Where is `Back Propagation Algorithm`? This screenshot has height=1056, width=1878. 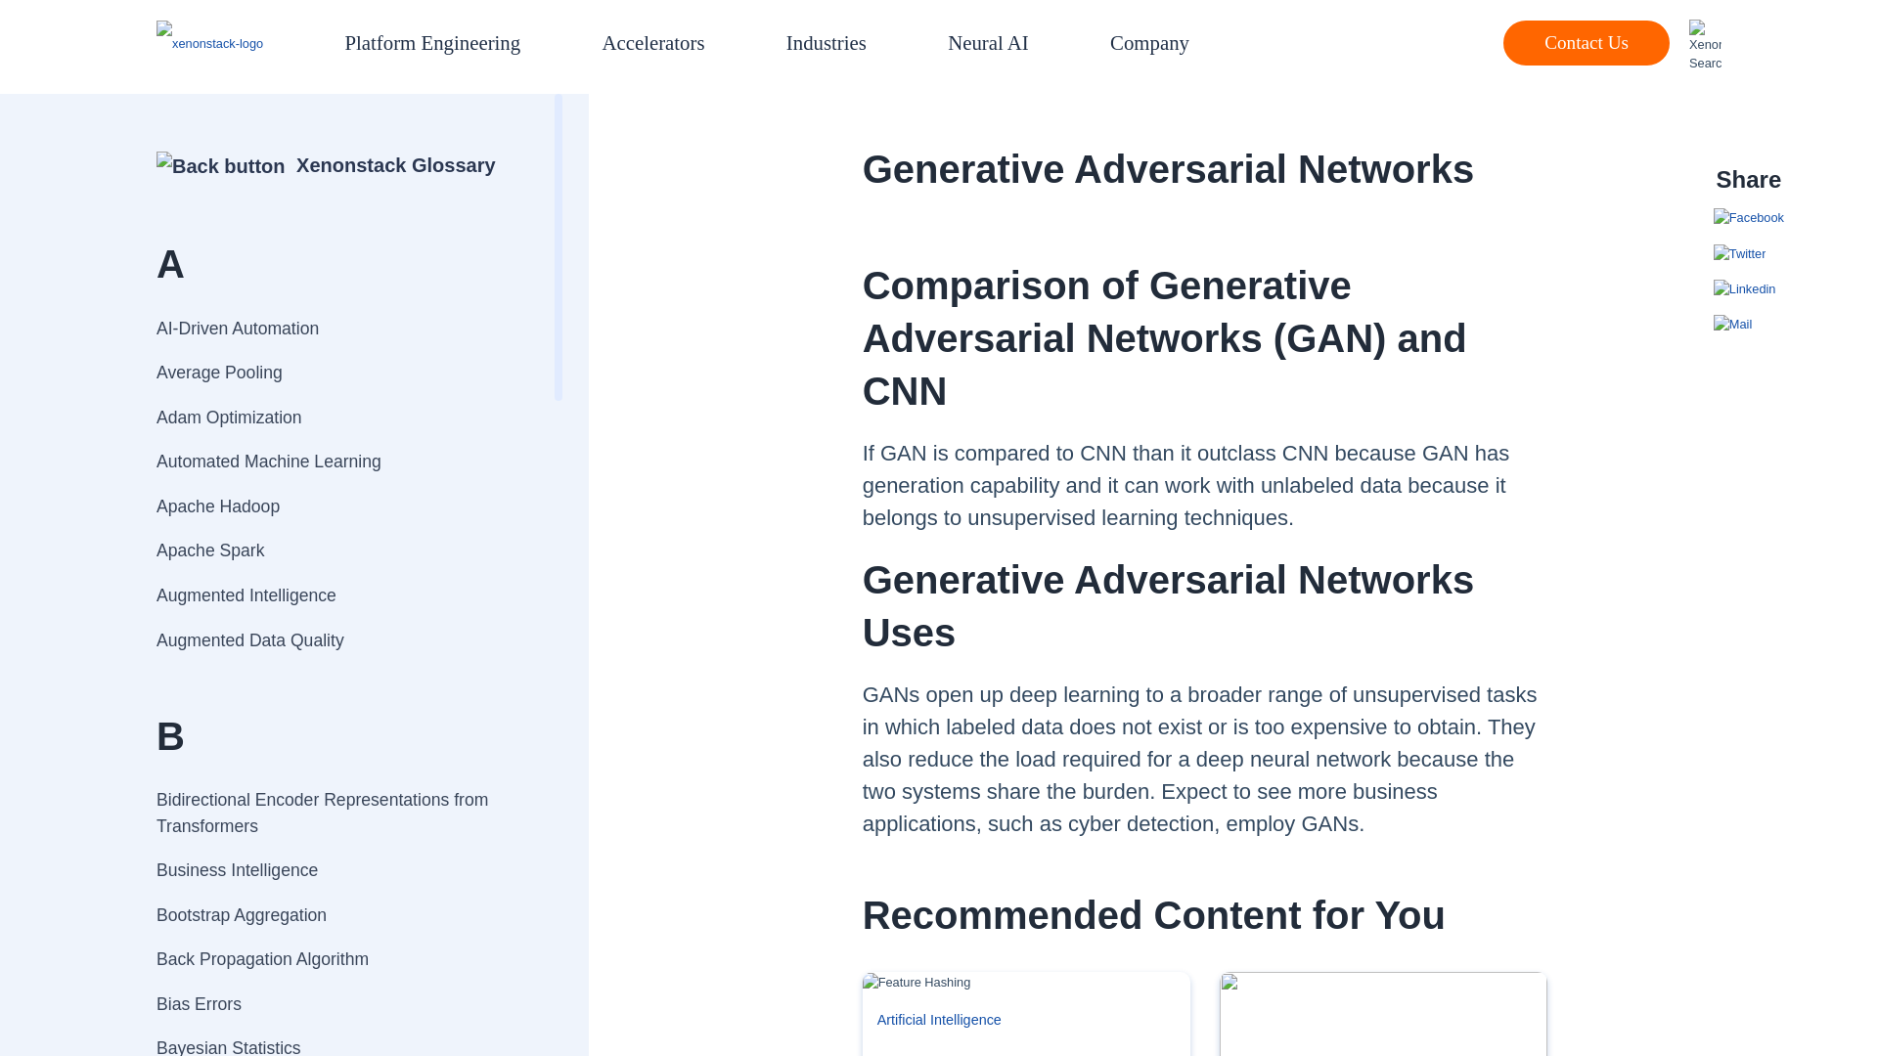 Back Propagation Algorithm is located at coordinates (338, 960).